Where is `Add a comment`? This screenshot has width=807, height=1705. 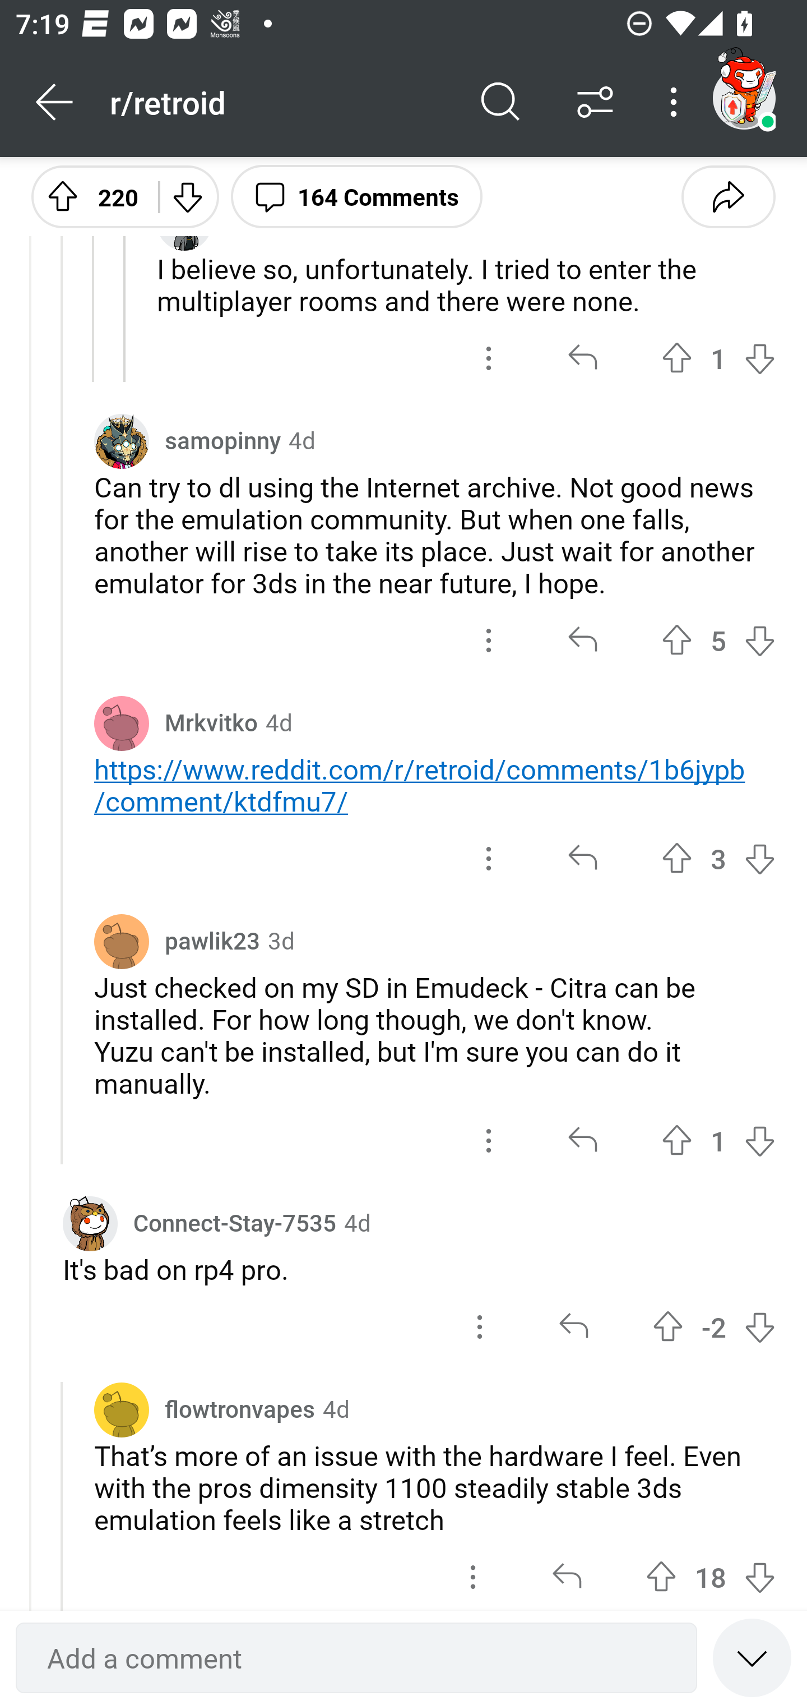
Add a comment is located at coordinates (356, 1658).